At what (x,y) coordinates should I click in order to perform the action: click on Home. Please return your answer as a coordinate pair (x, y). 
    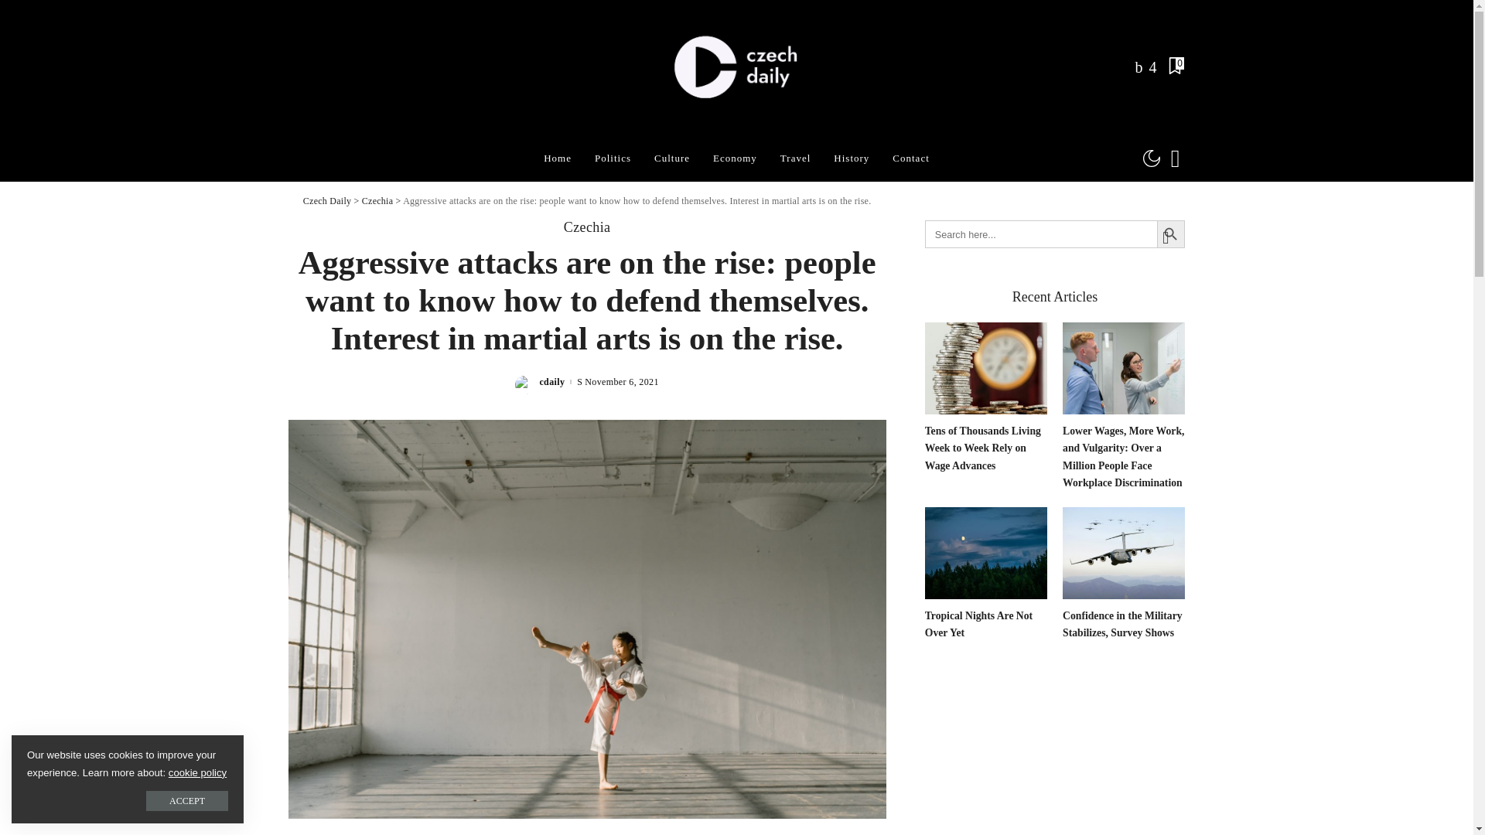
    Looking at the image, I should click on (557, 158).